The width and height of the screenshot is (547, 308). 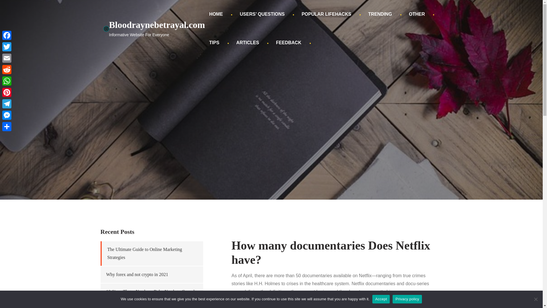 I want to click on The Ultimate Guide to Online Marketing Strategies, so click(x=145, y=253).